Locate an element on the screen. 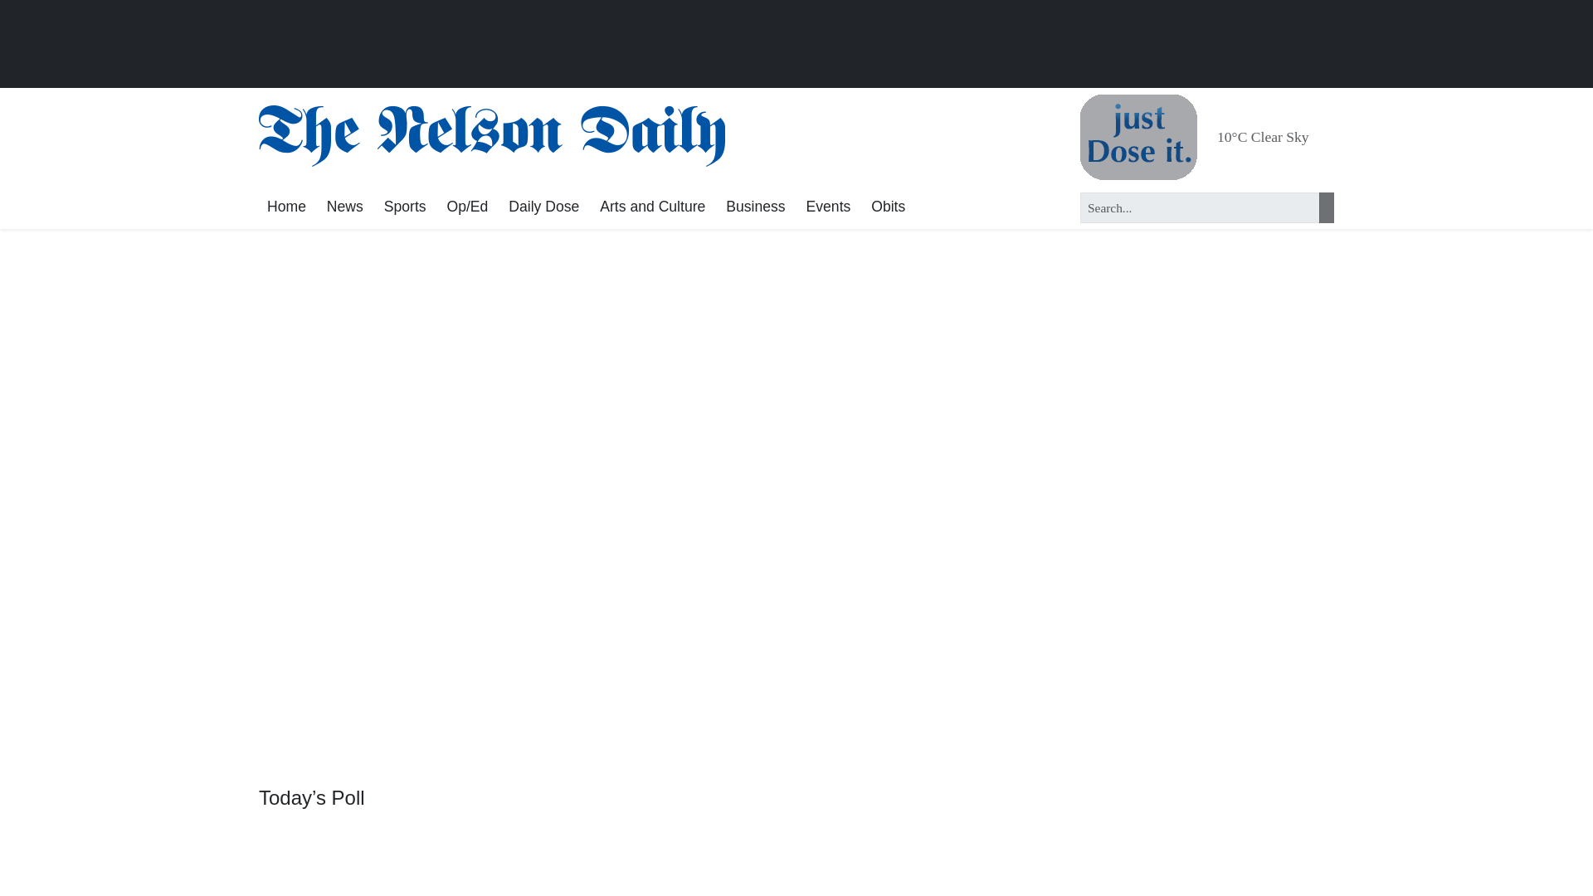  Events is located at coordinates (828, 207).